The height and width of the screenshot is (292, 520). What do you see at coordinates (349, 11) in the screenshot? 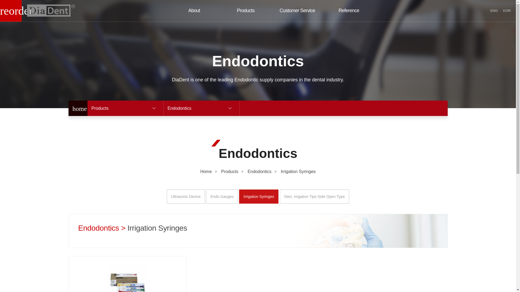
I see `Reference` at bounding box center [349, 11].